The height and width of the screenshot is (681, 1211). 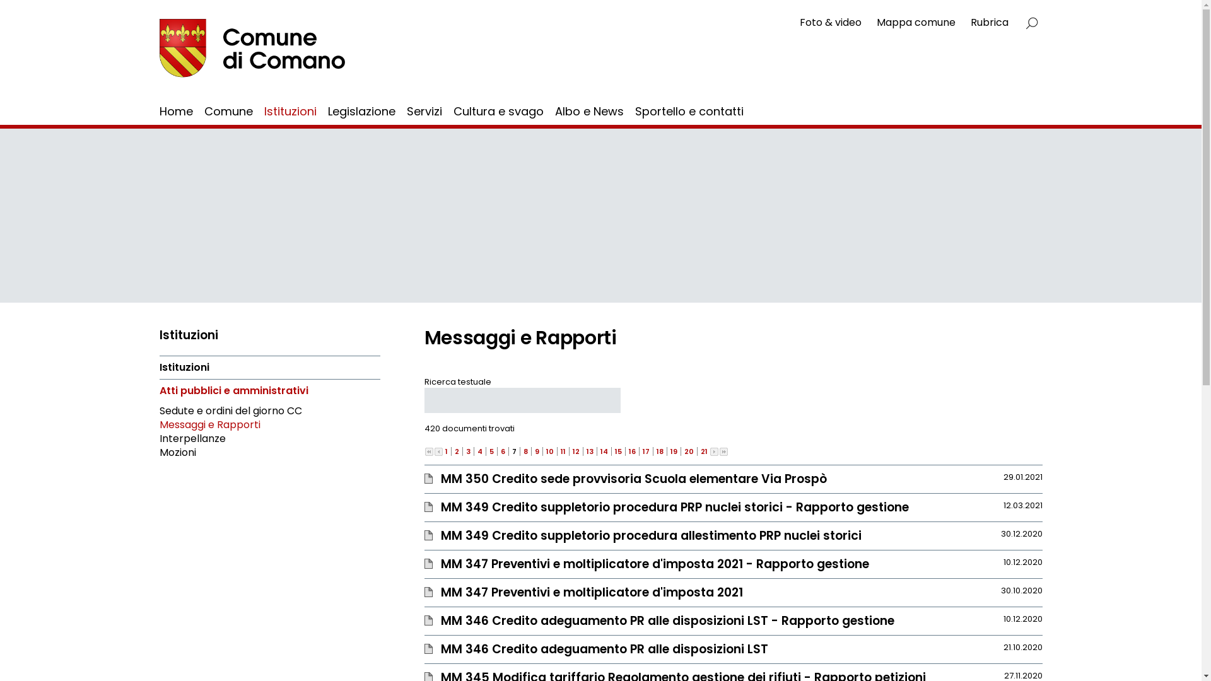 I want to click on MM 346 Credito adeguamento PR alle disposizioni LST, so click(x=604, y=649).